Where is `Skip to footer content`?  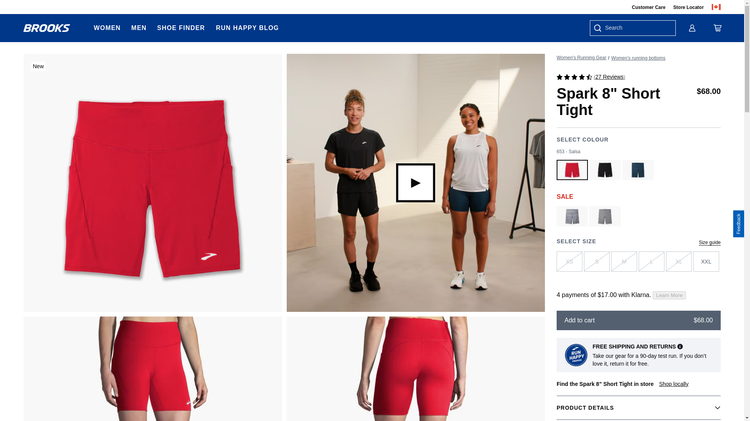
Skip to footer content is located at coordinates (29, 8).